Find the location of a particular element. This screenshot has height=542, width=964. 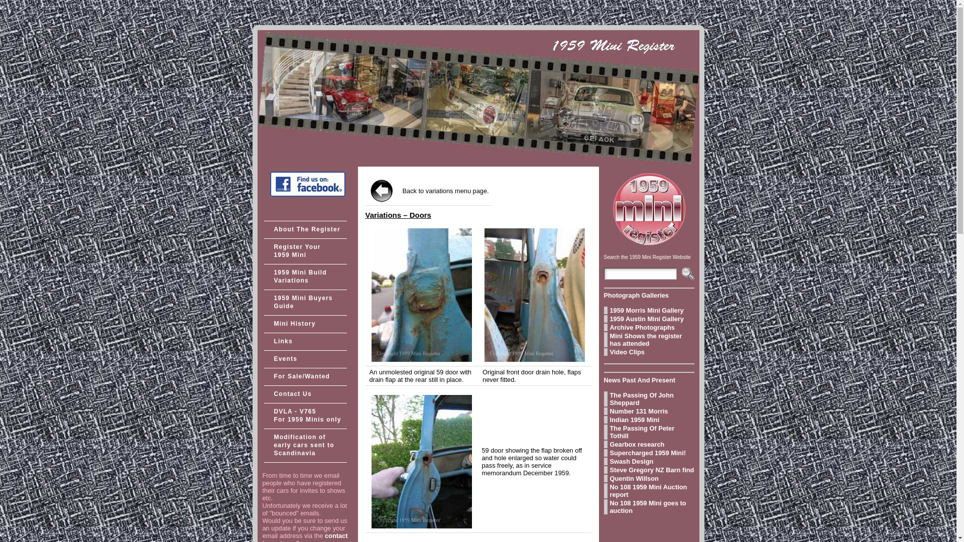

Events is located at coordinates (305, 359).